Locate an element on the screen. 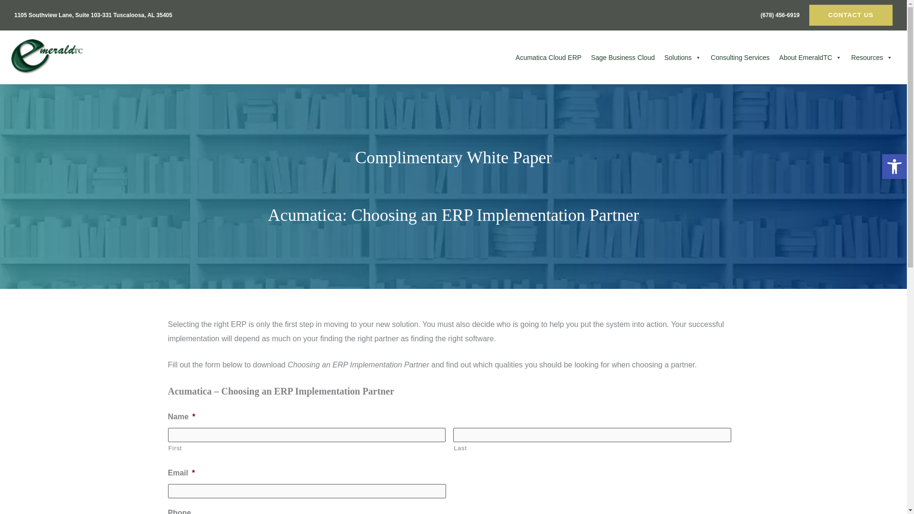 The image size is (914, 514). Accessibility Tools is located at coordinates (894, 167).